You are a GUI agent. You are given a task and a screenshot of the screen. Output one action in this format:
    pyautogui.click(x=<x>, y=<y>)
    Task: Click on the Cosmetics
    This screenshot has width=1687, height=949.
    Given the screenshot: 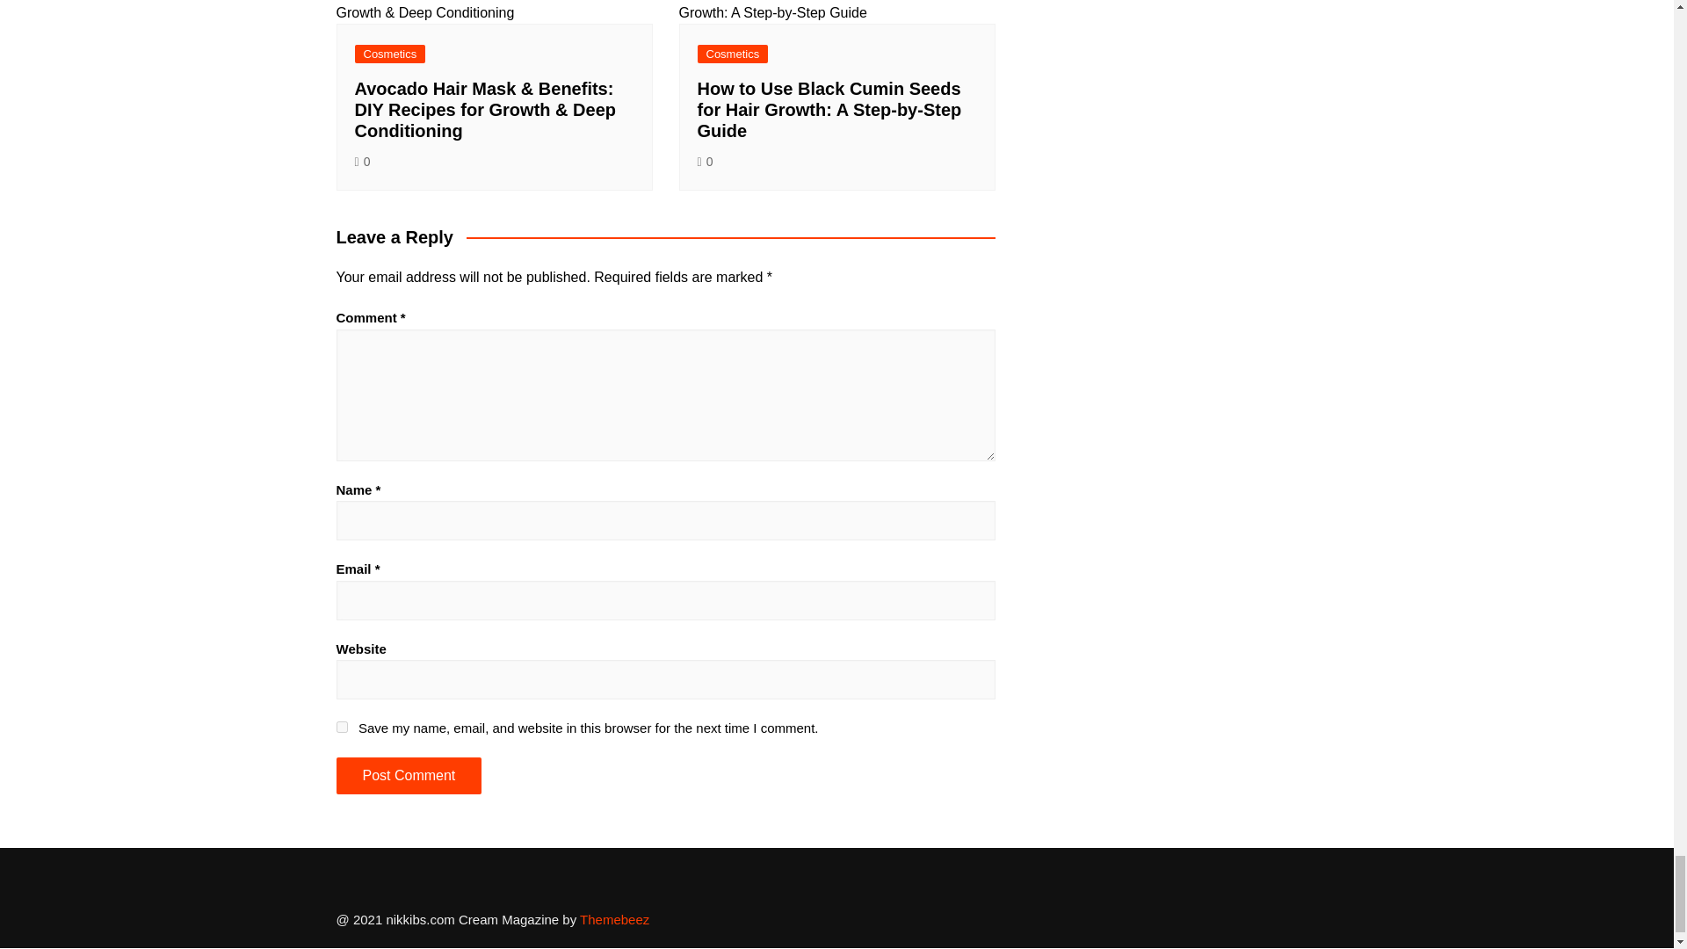 What is the action you would take?
    pyautogui.click(x=733, y=54)
    